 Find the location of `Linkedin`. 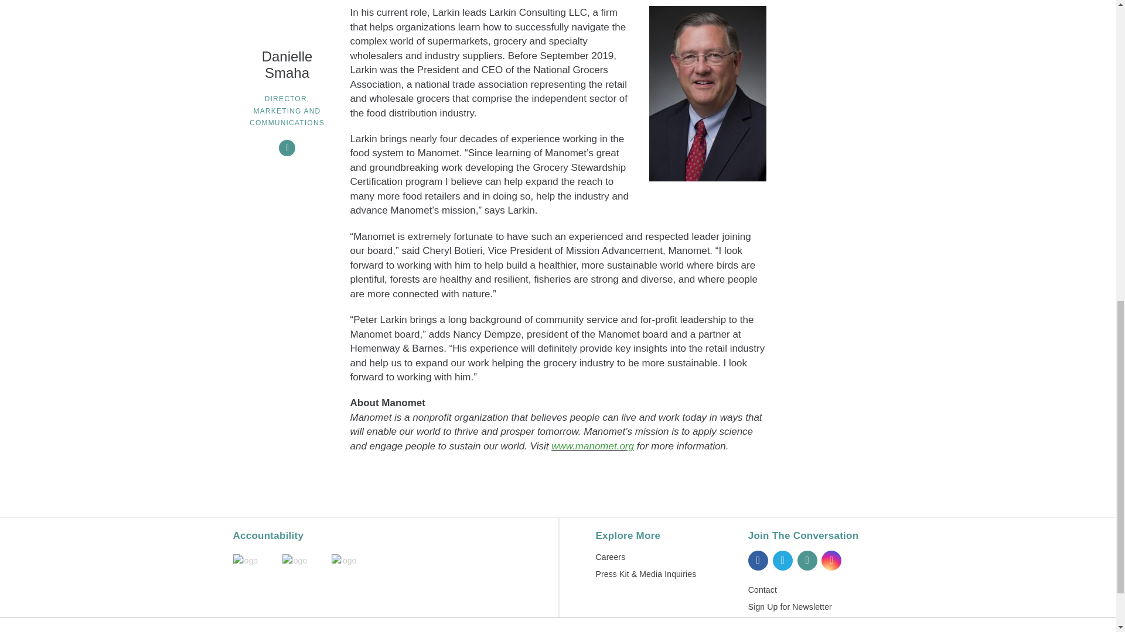

Linkedin is located at coordinates (806, 561).